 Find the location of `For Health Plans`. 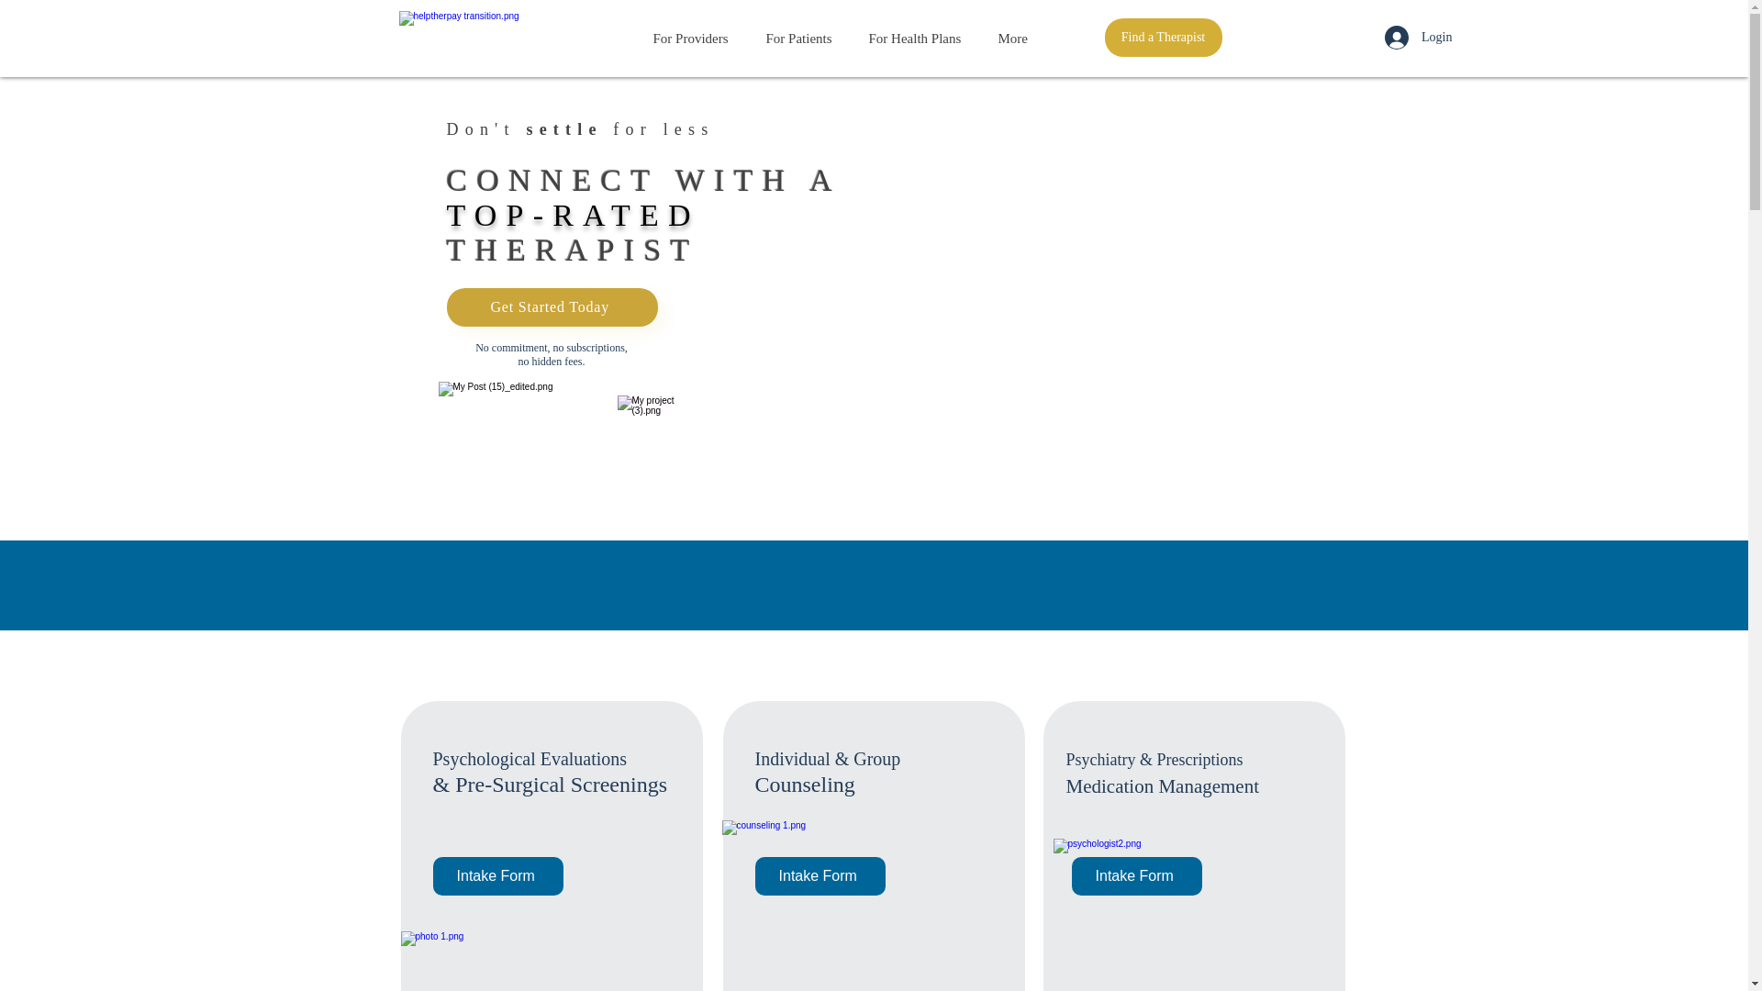

For Health Plans is located at coordinates (920, 39).